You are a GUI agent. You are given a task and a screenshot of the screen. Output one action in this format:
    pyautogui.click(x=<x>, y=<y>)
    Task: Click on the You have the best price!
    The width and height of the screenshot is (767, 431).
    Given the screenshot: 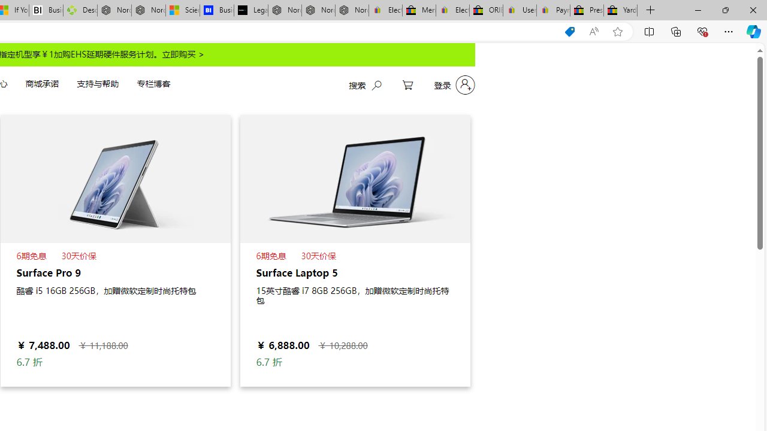 What is the action you would take?
    pyautogui.click(x=569, y=32)
    